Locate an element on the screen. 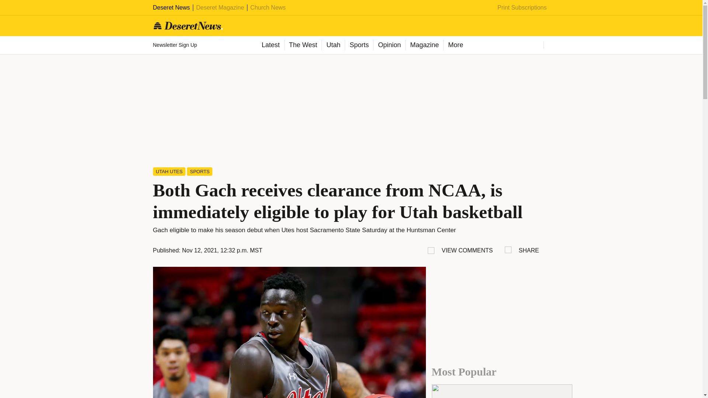 The image size is (708, 398). SPORTS is located at coordinates (199, 171).